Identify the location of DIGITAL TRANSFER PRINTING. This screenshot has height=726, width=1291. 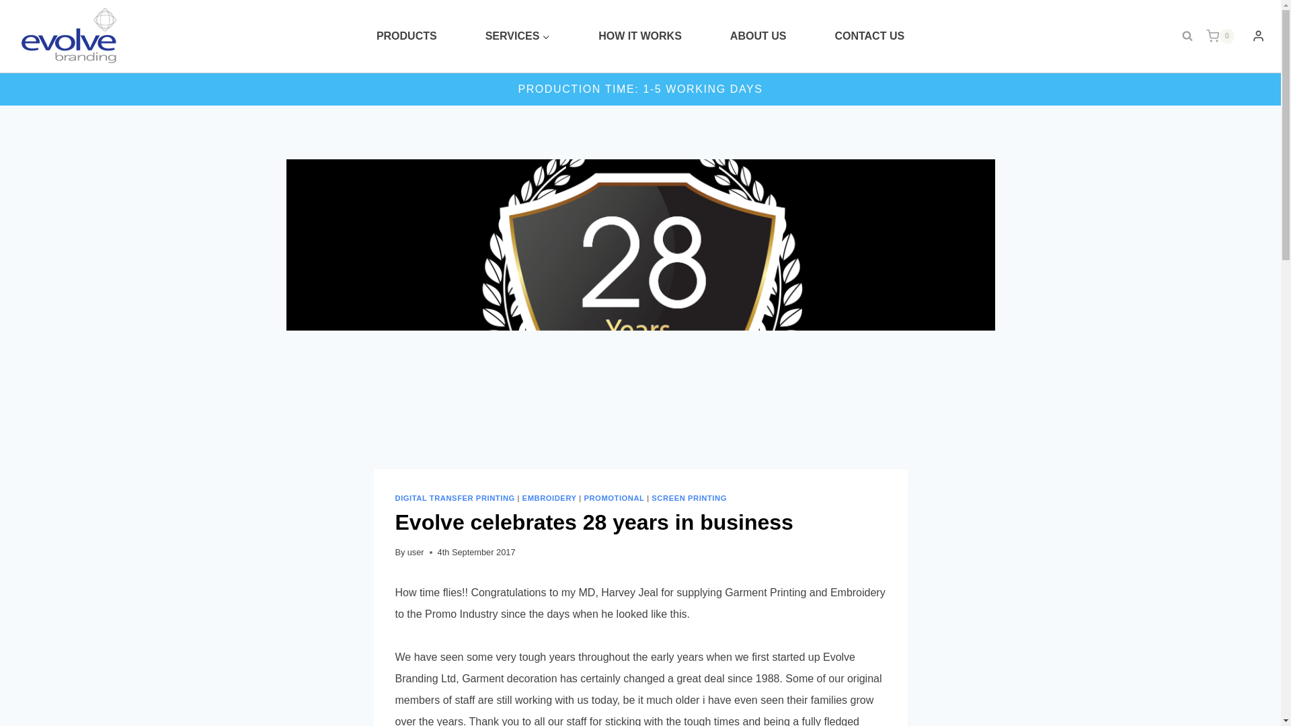
(455, 498).